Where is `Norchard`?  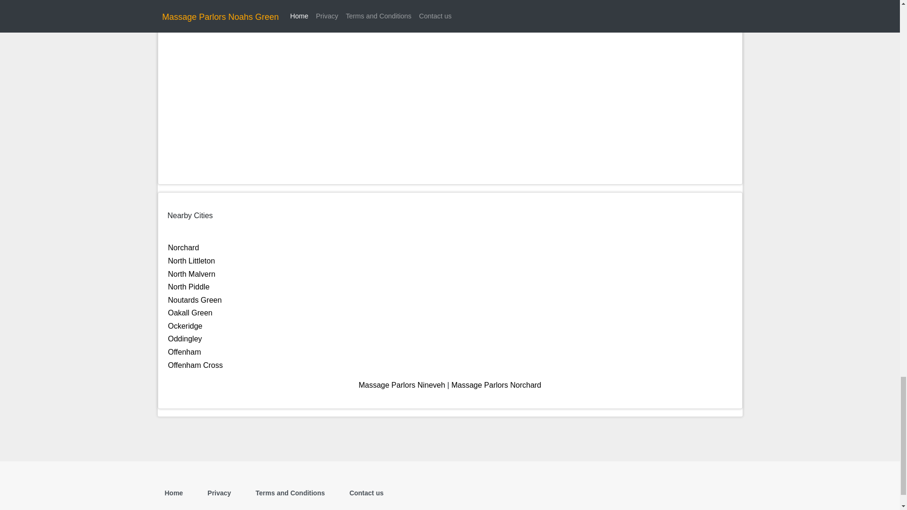
Norchard is located at coordinates (183, 247).